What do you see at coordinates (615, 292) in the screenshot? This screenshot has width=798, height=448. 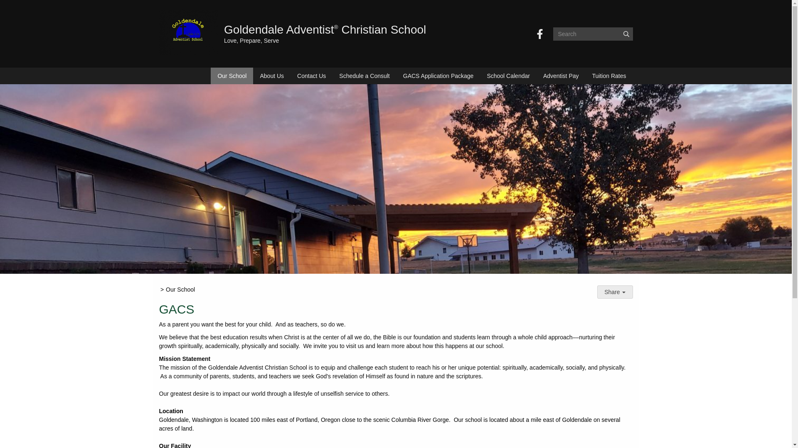 I see `Share` at bounding box center [615, 292].